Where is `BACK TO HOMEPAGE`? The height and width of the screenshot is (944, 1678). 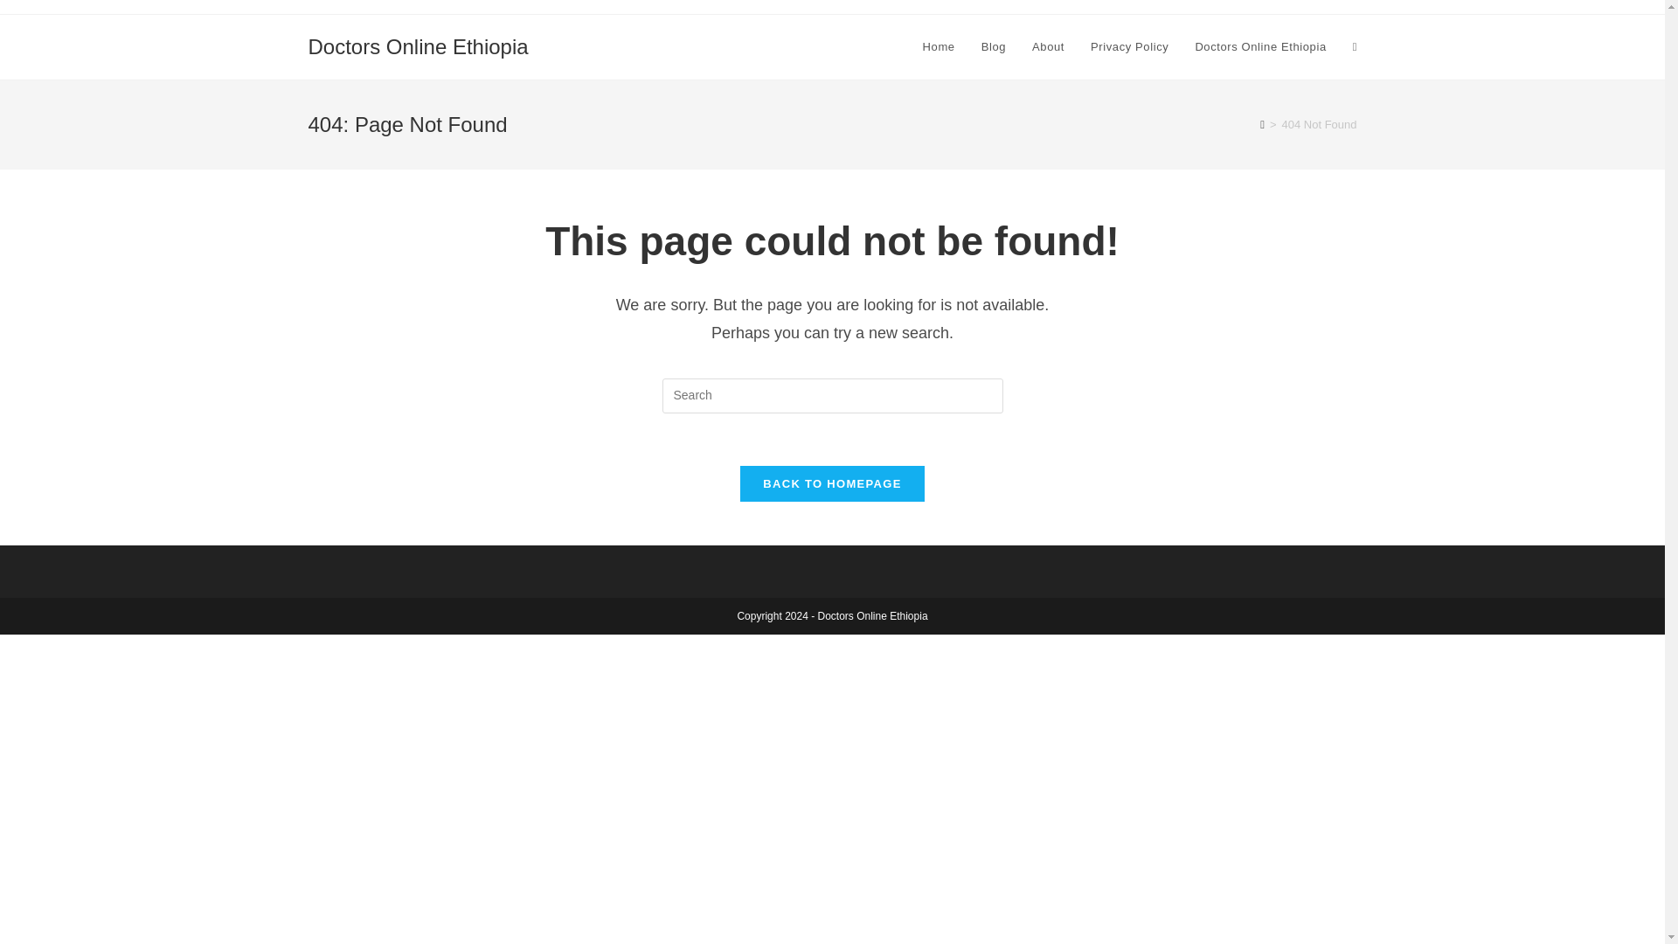 BACK TO HOMEPAGE is located at coordinates (832, 483).